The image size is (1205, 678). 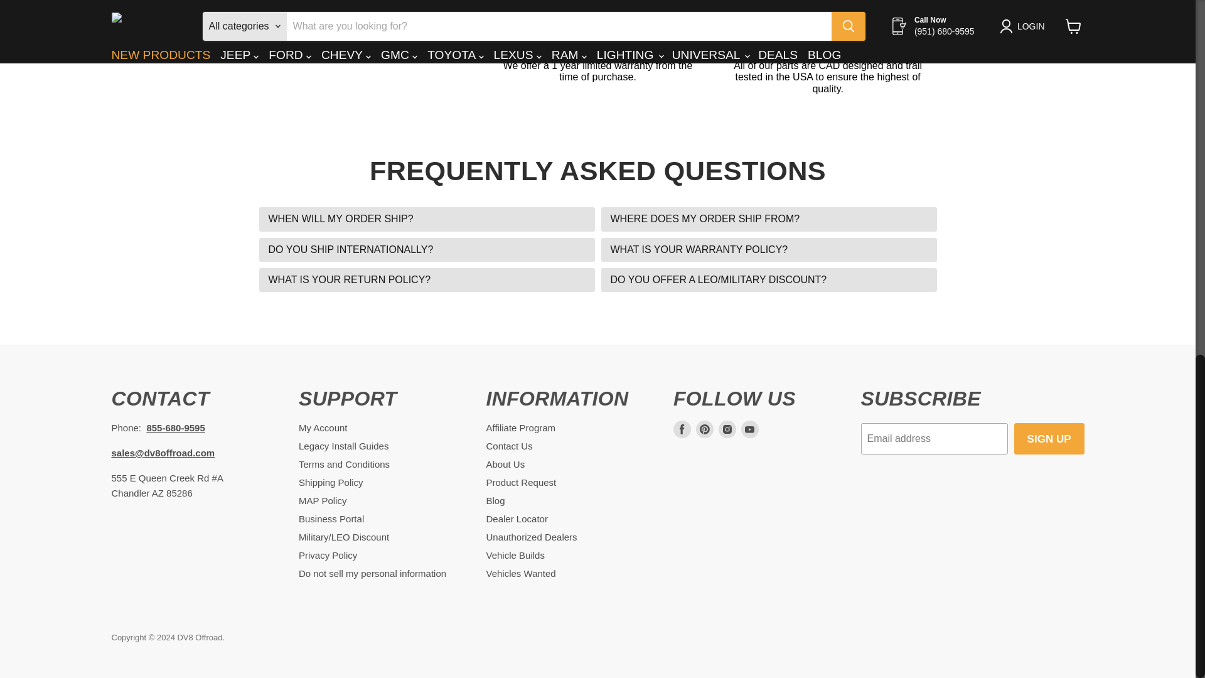 What do you see at coordinates (682, 429) in the screenshot?
I see `Facebook` at bounding box center [682, 429].